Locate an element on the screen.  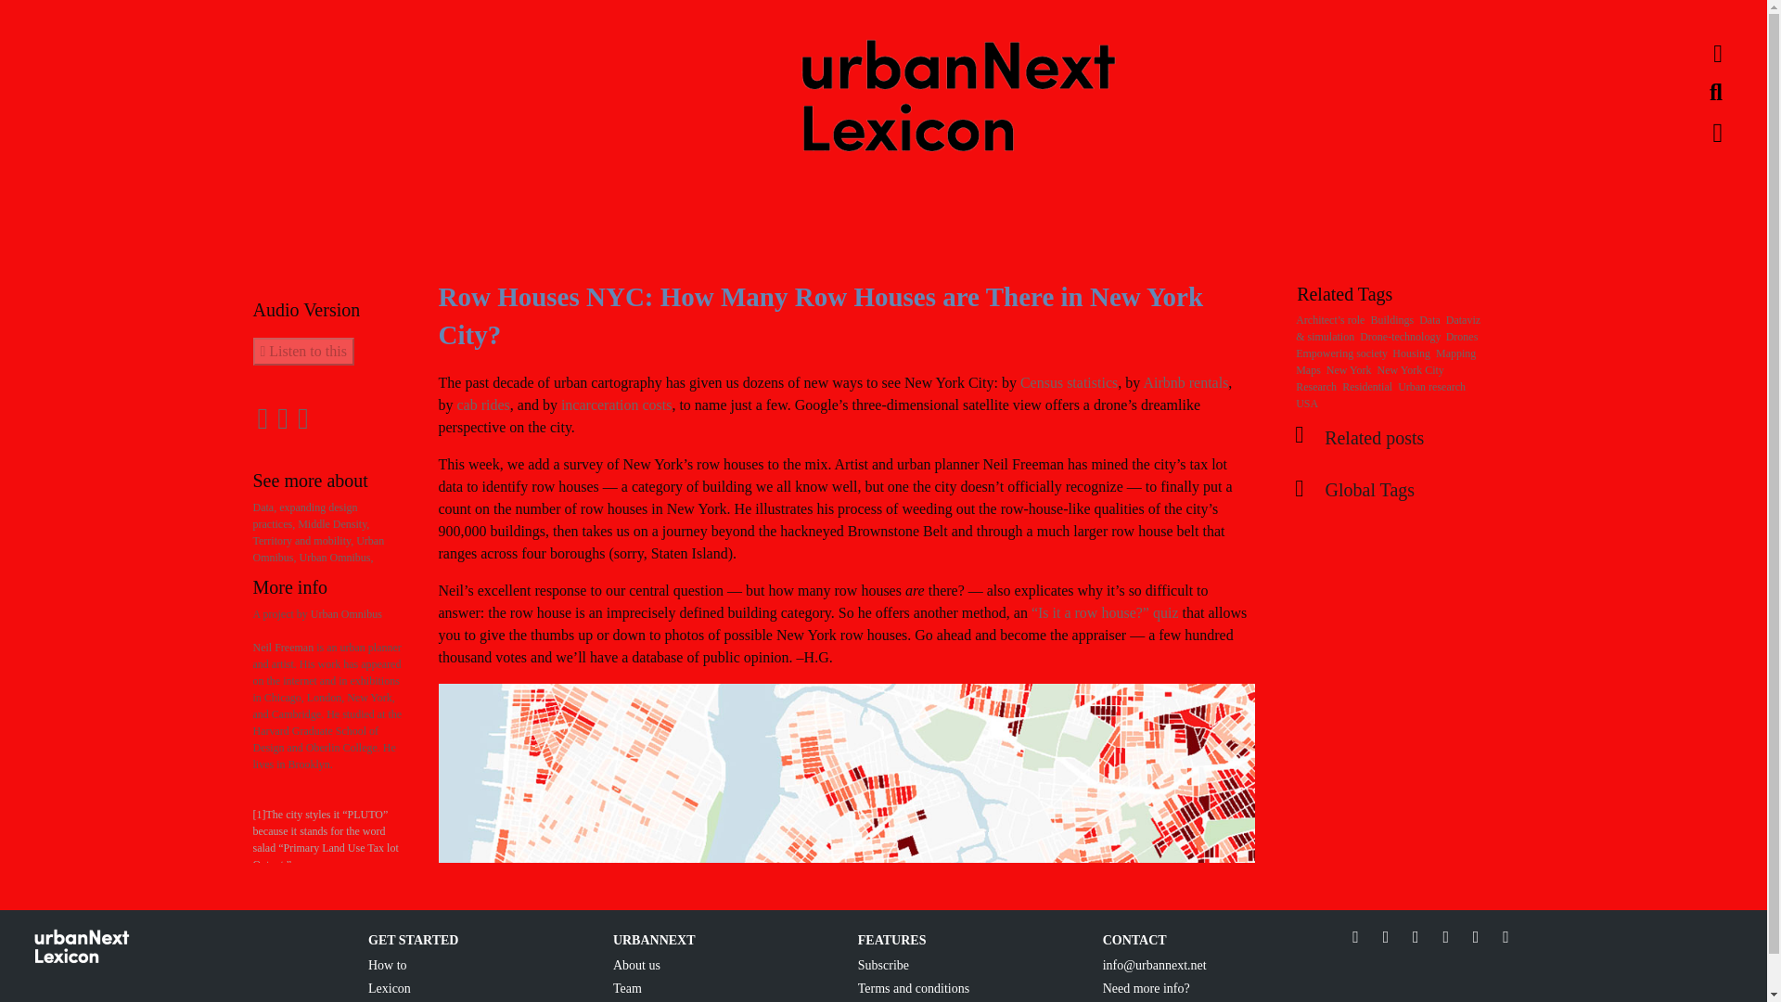
expanding design practices is located at coordinates (304, 516).